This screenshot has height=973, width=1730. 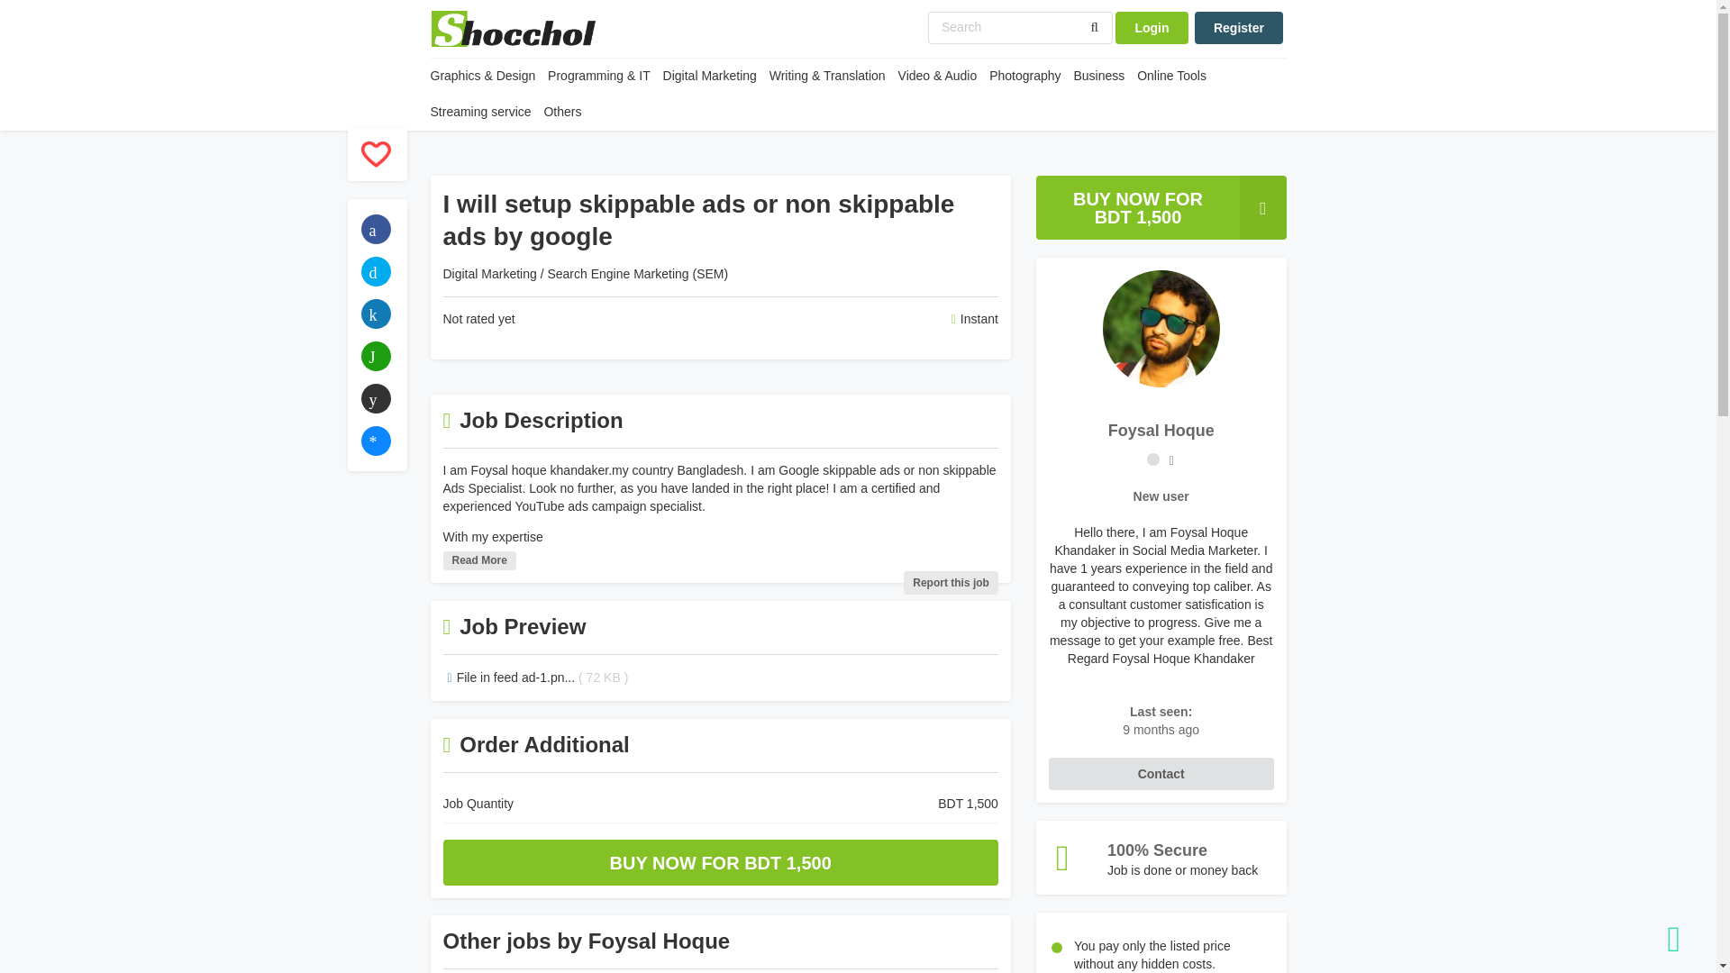 I want to click on Share on Facebook Messenger, so click(x=375, y=441).